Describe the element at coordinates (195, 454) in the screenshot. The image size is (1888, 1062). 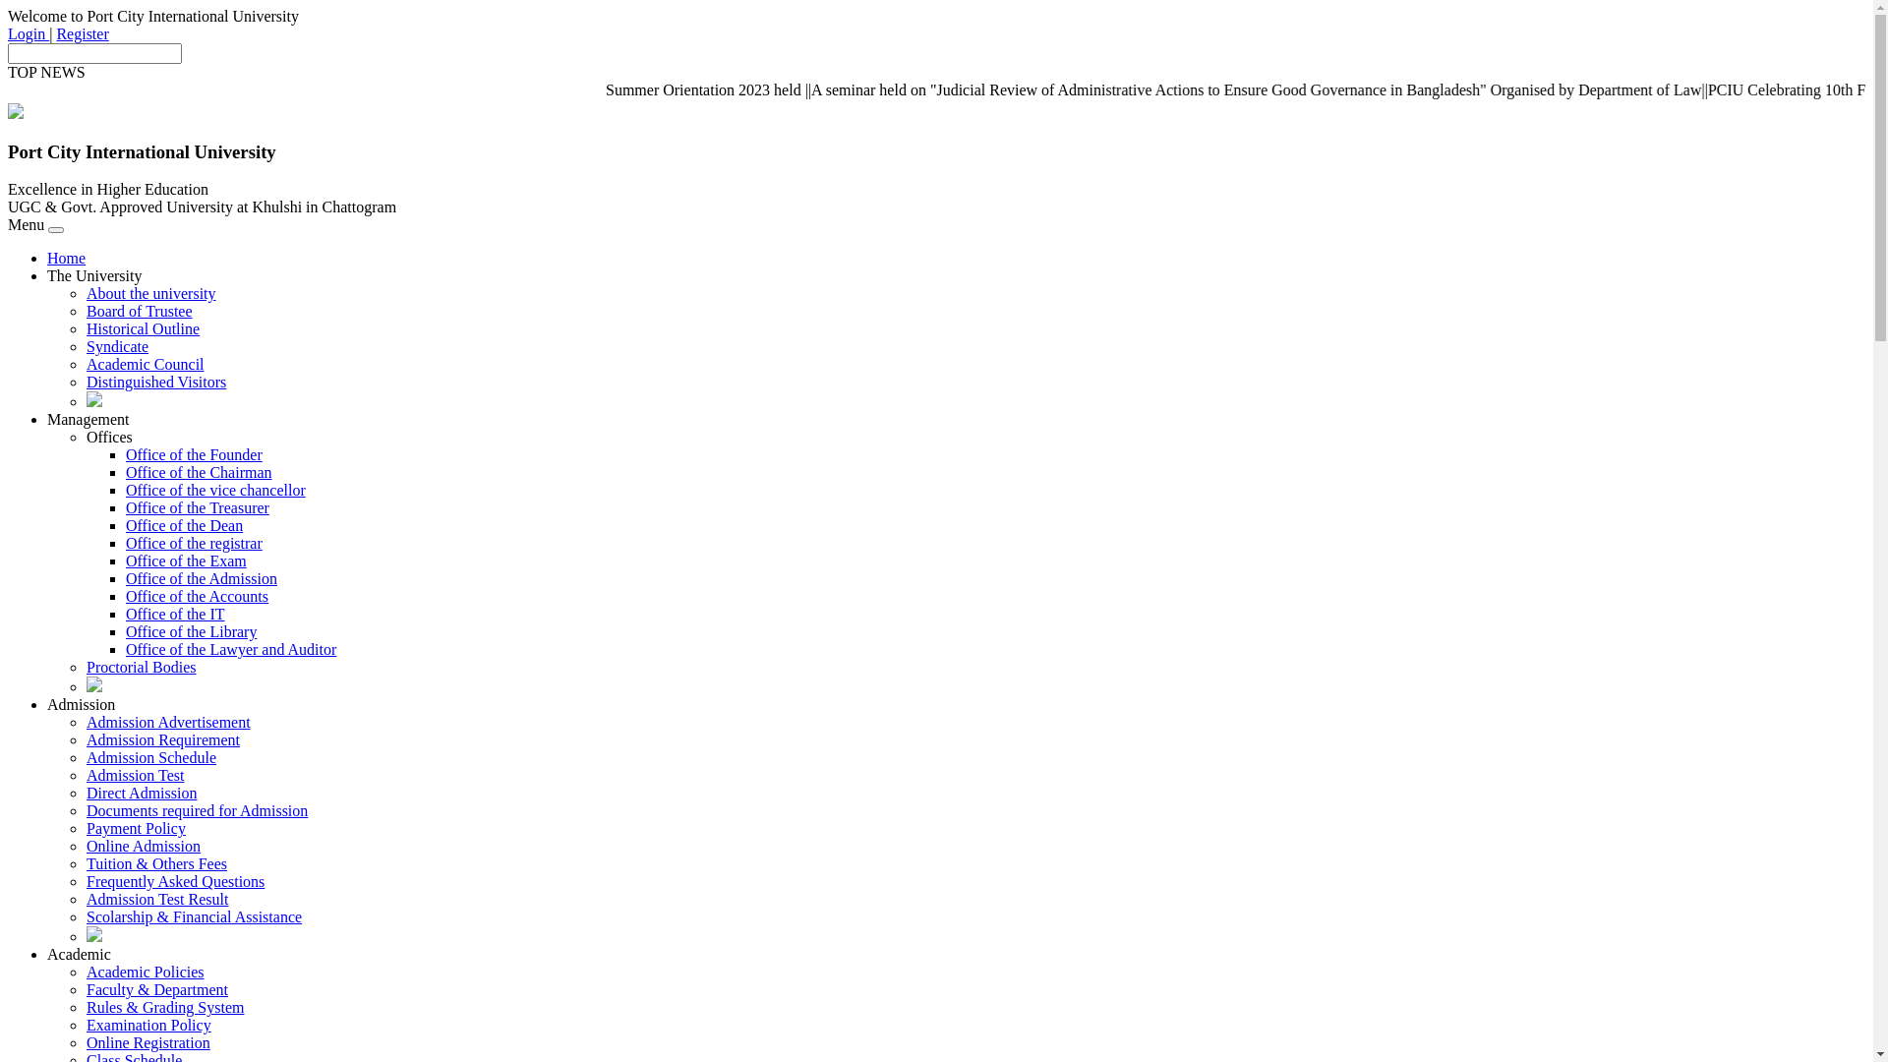
I see `Office of the Founder` at that location.